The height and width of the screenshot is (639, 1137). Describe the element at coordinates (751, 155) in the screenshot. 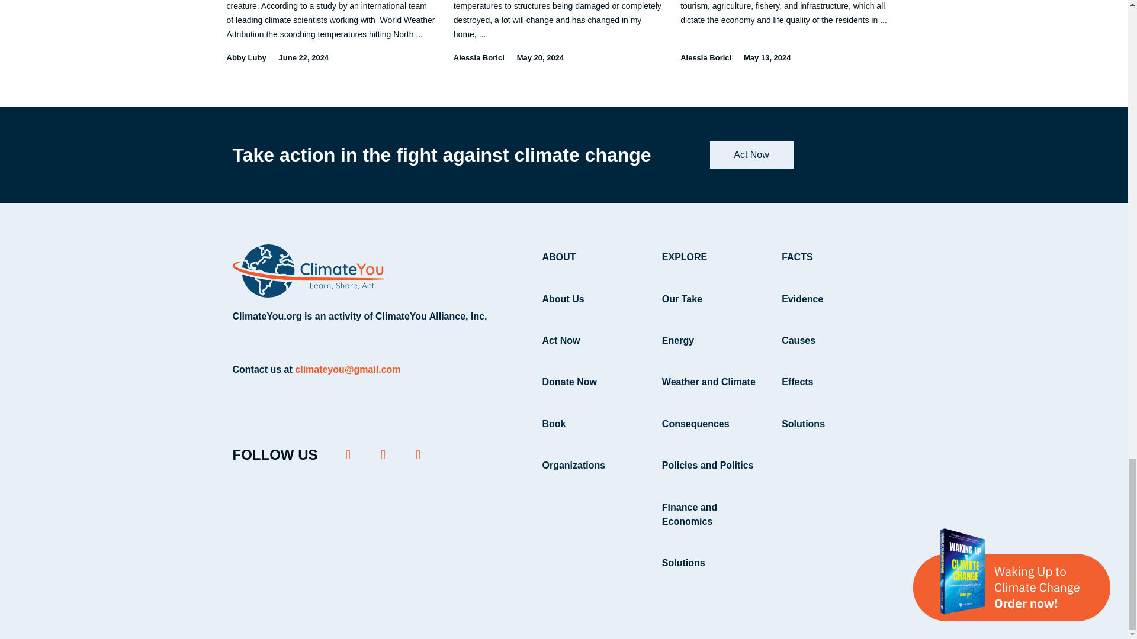

I see `Act Now` at that location.